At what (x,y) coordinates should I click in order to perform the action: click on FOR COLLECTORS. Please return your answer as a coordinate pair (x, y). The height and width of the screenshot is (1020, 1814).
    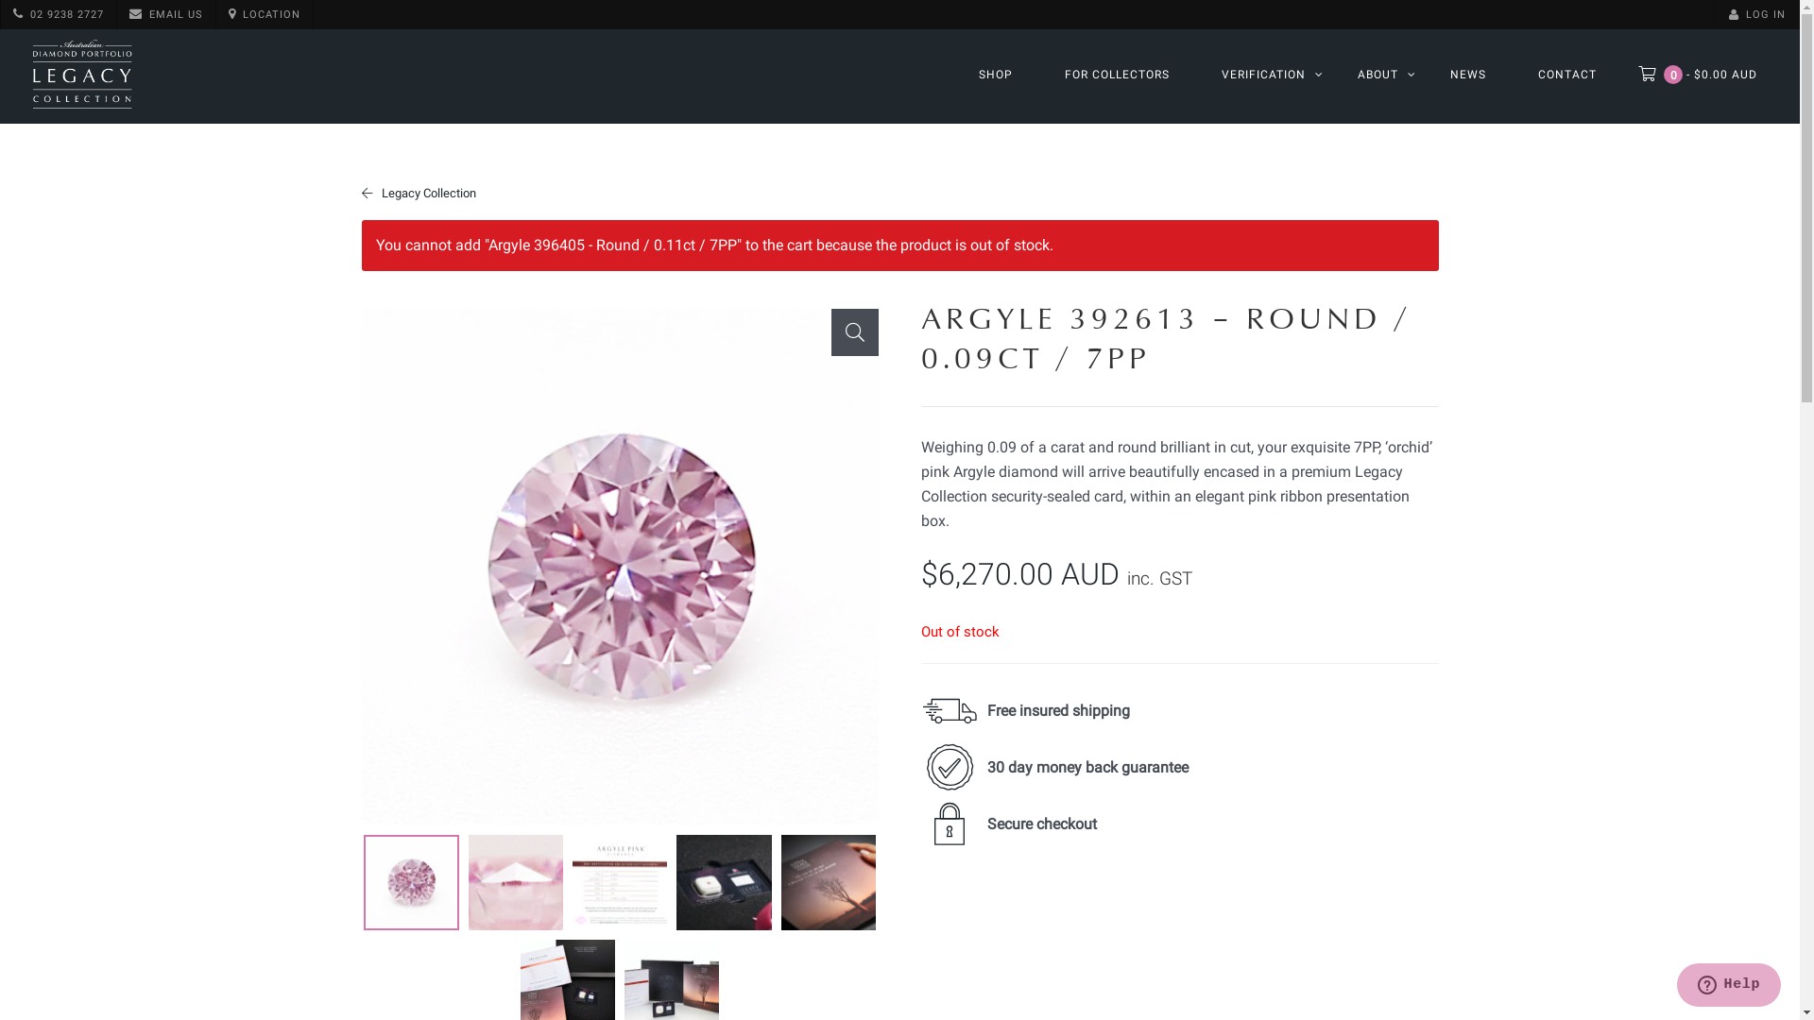
    Looking at the image, I should click on (1118, 75).